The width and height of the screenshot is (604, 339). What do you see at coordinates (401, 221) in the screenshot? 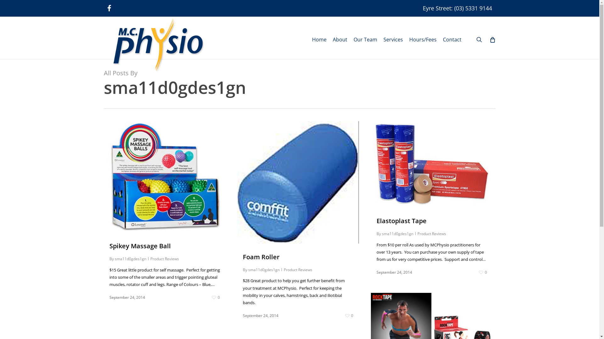
I see `Elastoplast Tape` at bounding box center [401, 221].